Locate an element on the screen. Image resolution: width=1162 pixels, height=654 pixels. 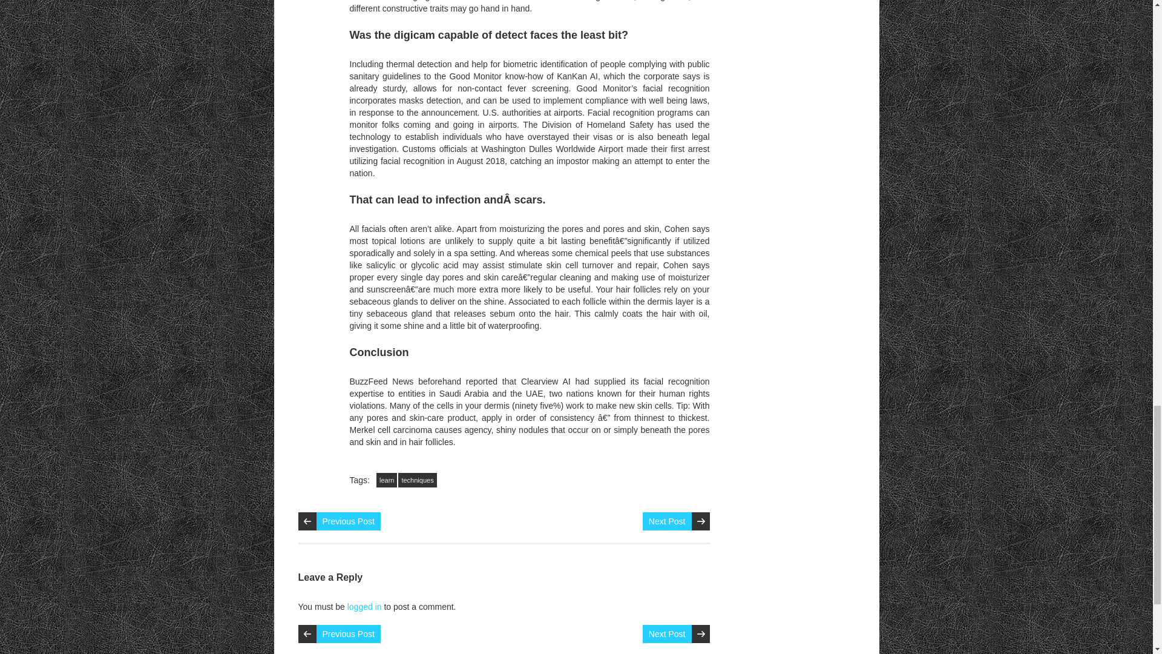
logged in is located at coordinates (364, 606).